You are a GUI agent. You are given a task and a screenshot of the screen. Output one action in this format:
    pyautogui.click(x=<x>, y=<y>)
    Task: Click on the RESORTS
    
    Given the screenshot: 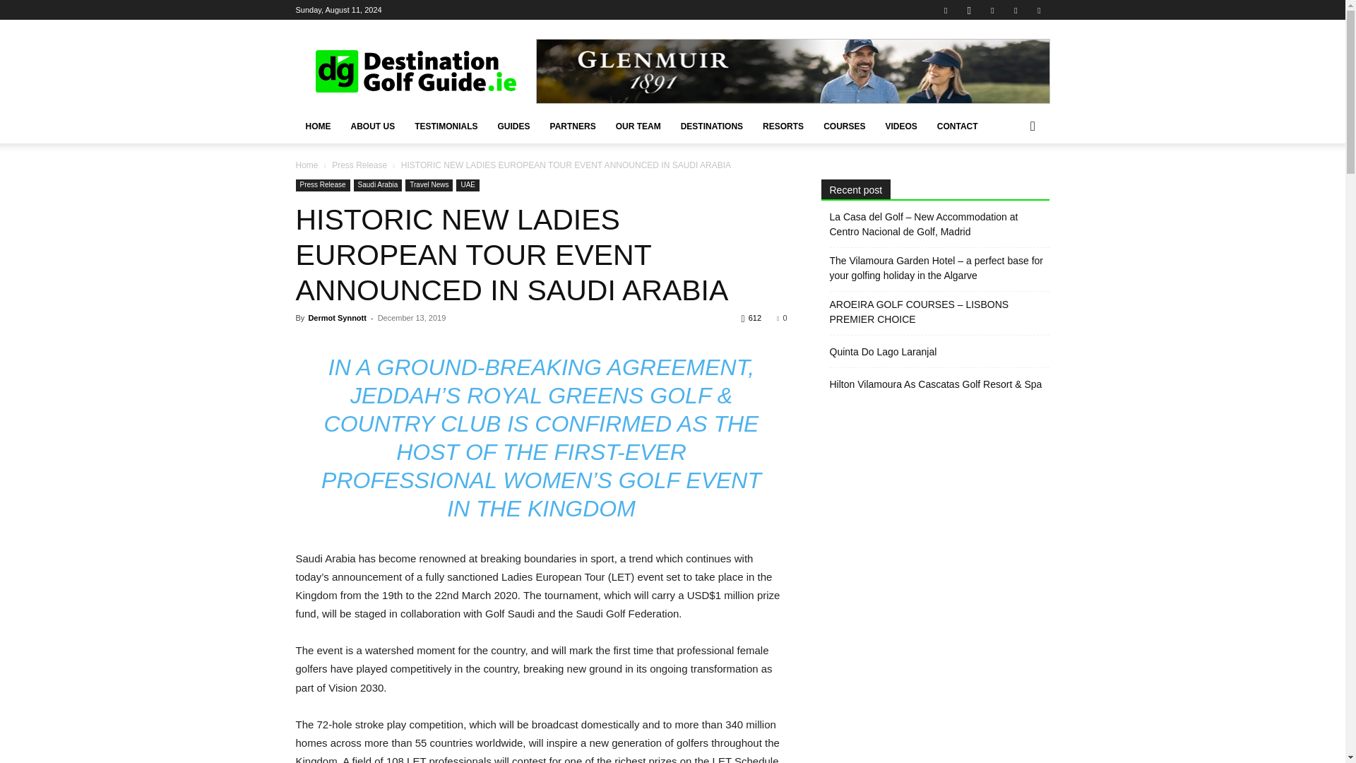 What is the action you would take?
    pyautogui.click(x=783, y=126)
    